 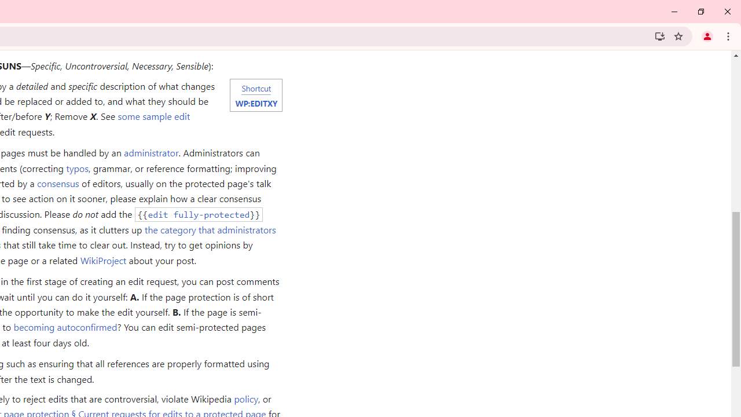 I want to click on Install Wikipedia, so click(x=660, y=36).